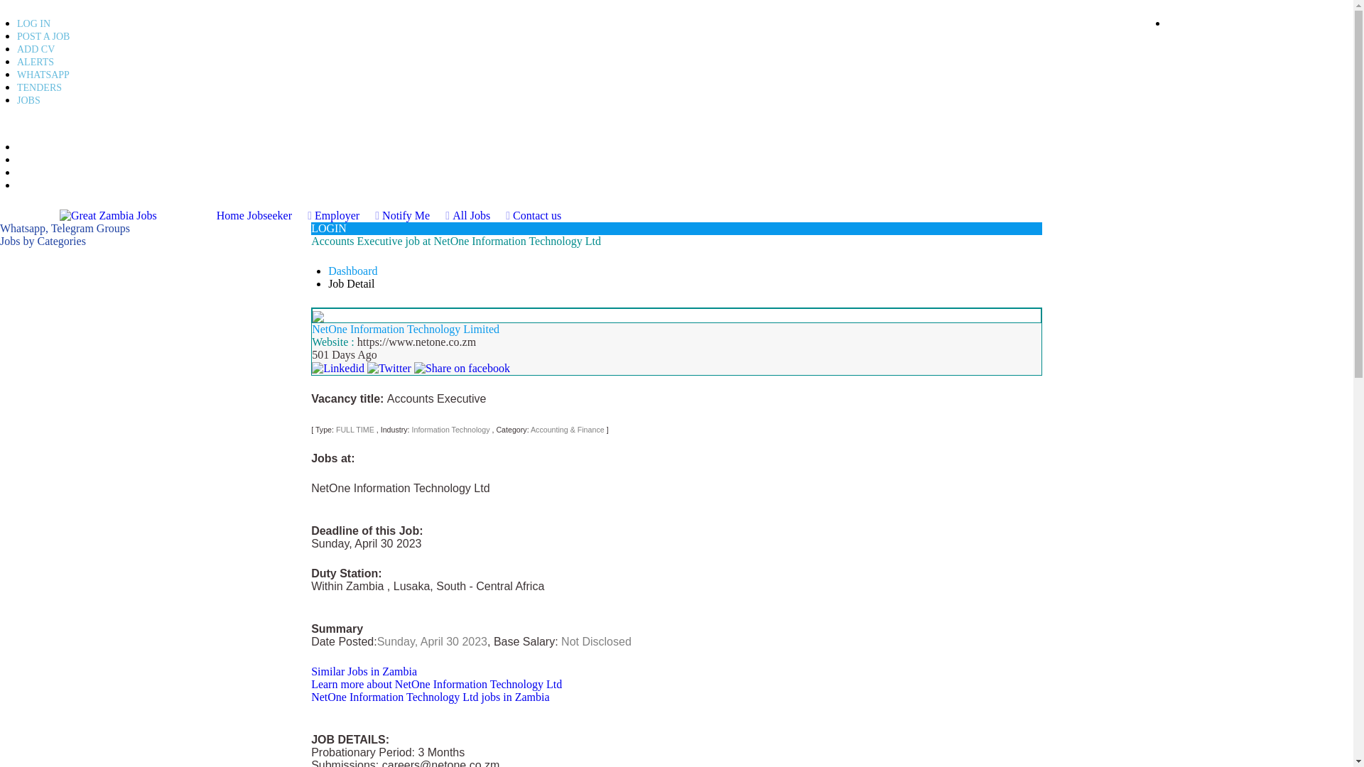 The height and width of the screenshot is (767, 1364). I want to click on TENDERS, so click(38, 87).